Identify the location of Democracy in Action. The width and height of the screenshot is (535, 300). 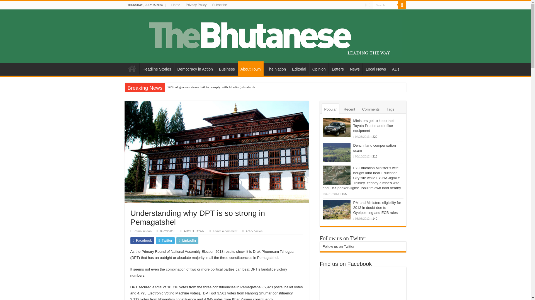
(195, 68).